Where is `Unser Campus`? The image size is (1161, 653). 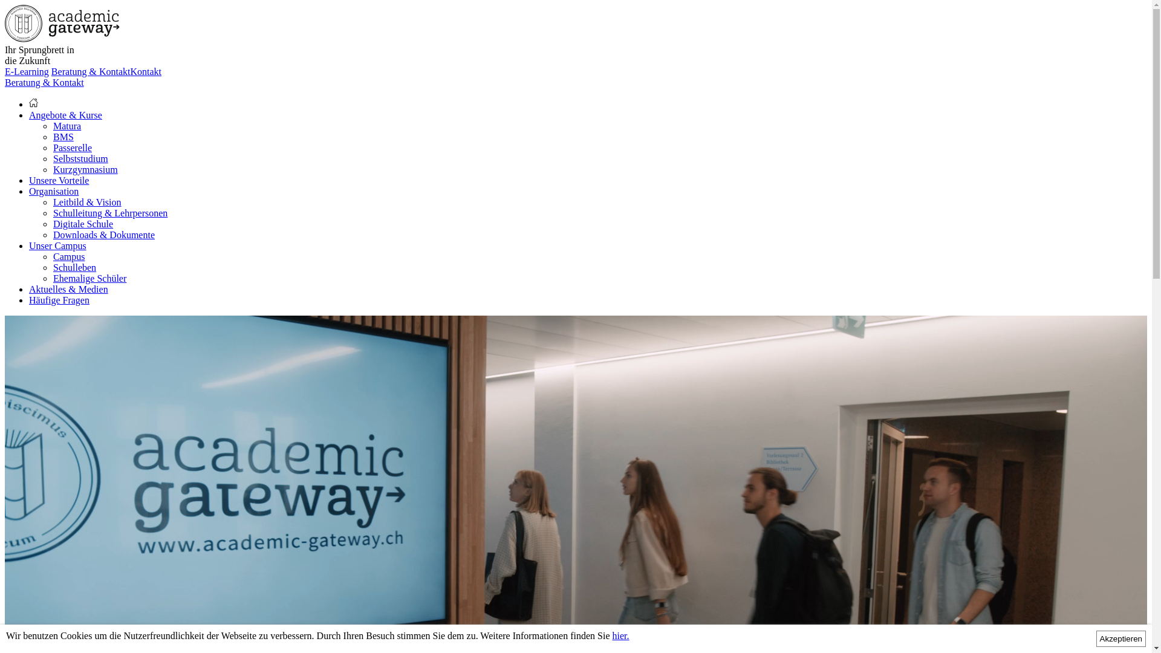 Unser Campus is located at coordinates (58, 245).